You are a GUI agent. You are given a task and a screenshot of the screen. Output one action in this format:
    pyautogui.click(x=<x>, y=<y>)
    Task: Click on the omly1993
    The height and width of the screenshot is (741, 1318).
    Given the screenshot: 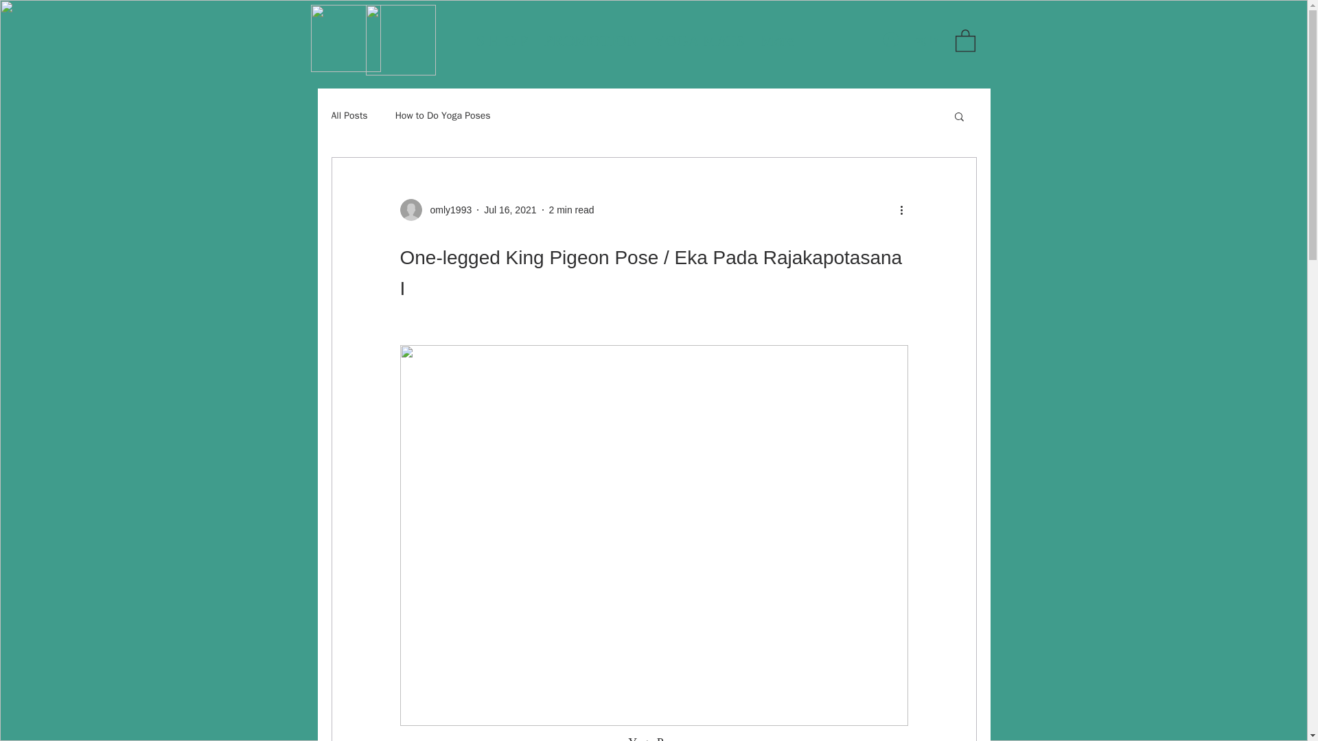 What is the action you would take?
    pyautogui.click(x=446, y=210)
    